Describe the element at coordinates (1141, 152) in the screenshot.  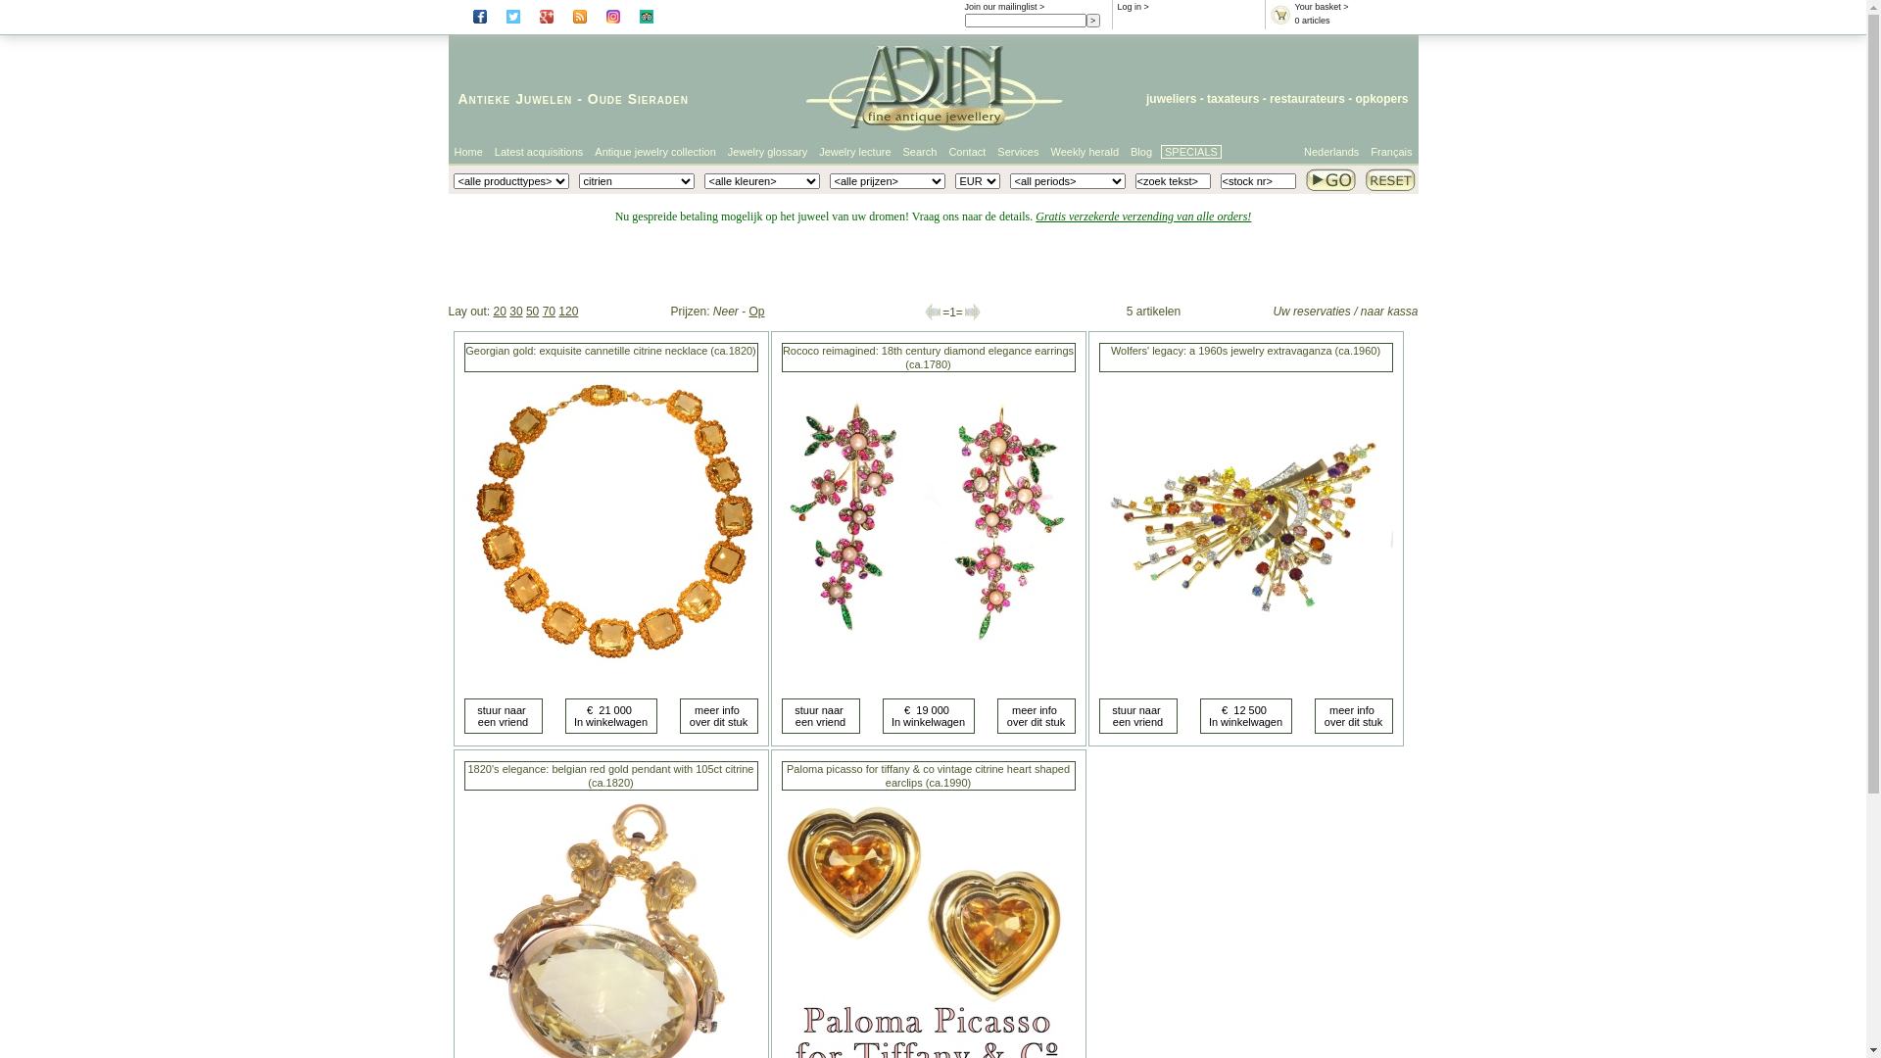
I see `Blog` at that location.